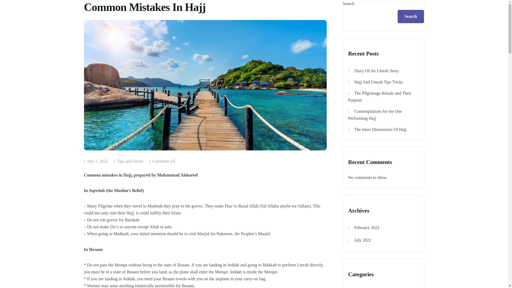 The height and width of the screenshot is (288, 512). Describe the element at coordinates (411, 17) in the screenshot. I see `Search` at that location.